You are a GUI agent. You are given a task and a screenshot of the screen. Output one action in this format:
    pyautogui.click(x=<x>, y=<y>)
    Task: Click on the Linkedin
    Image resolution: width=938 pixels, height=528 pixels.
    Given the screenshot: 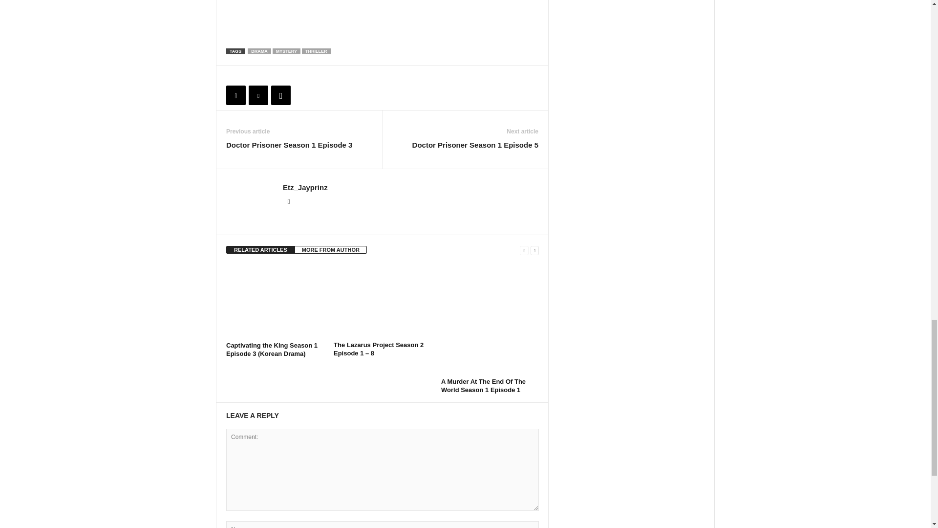 What is the action you would take?
    pyautogui.click(x=288, y=202)
    